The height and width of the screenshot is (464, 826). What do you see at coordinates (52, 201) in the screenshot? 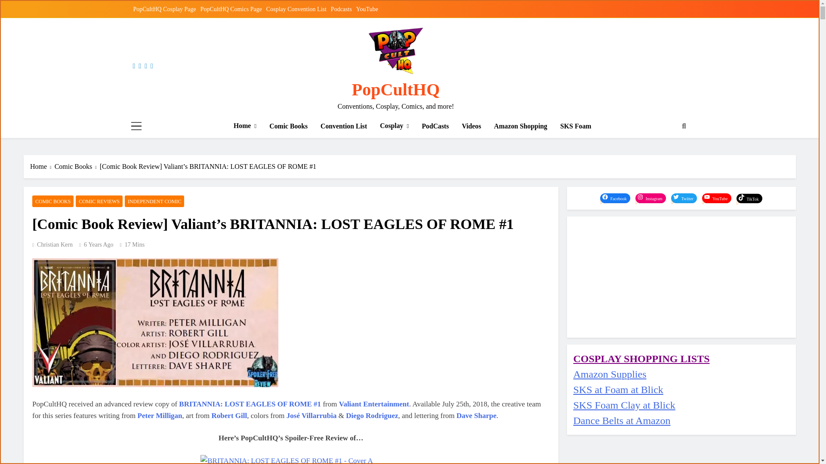
I see `COMIC BOOKS` at bounding box center [52, 201].